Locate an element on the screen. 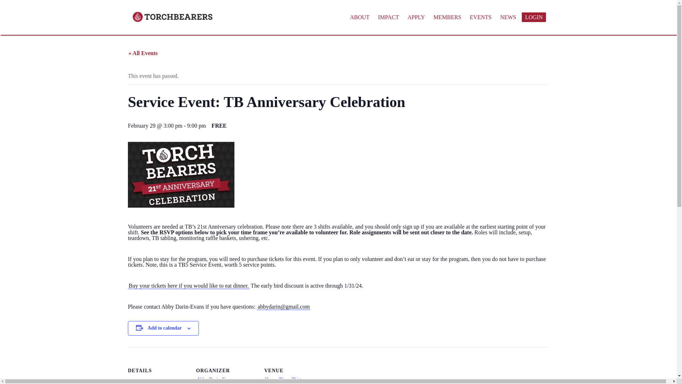 Image resolution: width=682 pixels, height=384 pixels. Add to calendar is located at coordinates (164, 328).